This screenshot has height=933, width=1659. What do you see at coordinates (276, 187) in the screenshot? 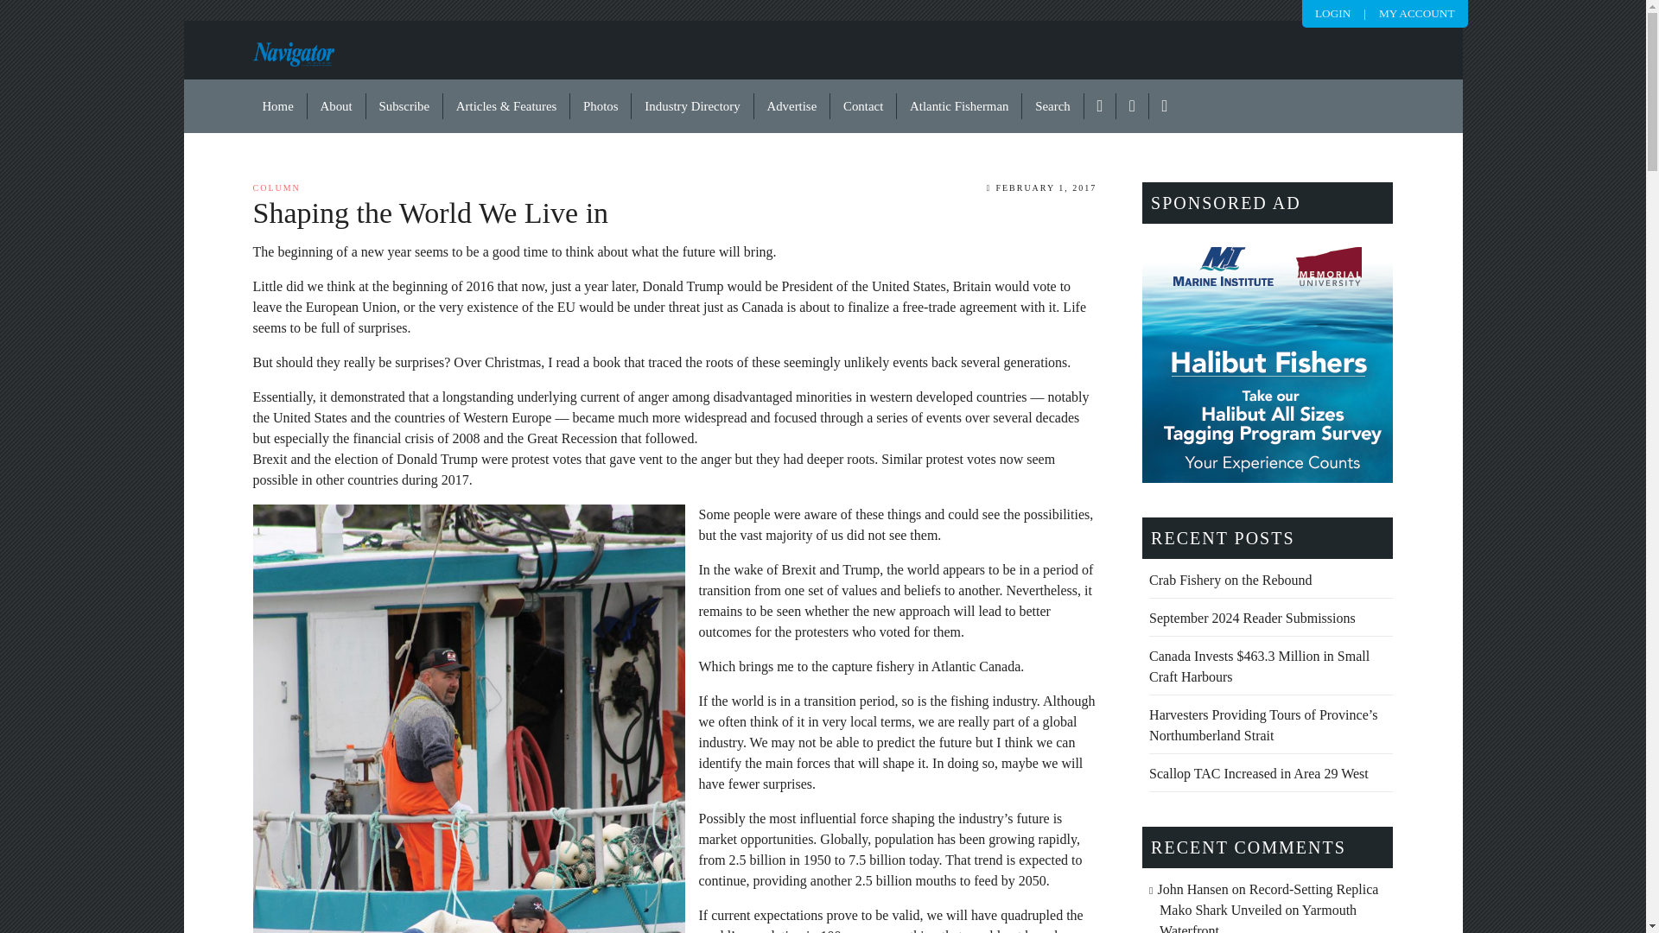
I see `COLUMN` at bounding box center [276, 187].